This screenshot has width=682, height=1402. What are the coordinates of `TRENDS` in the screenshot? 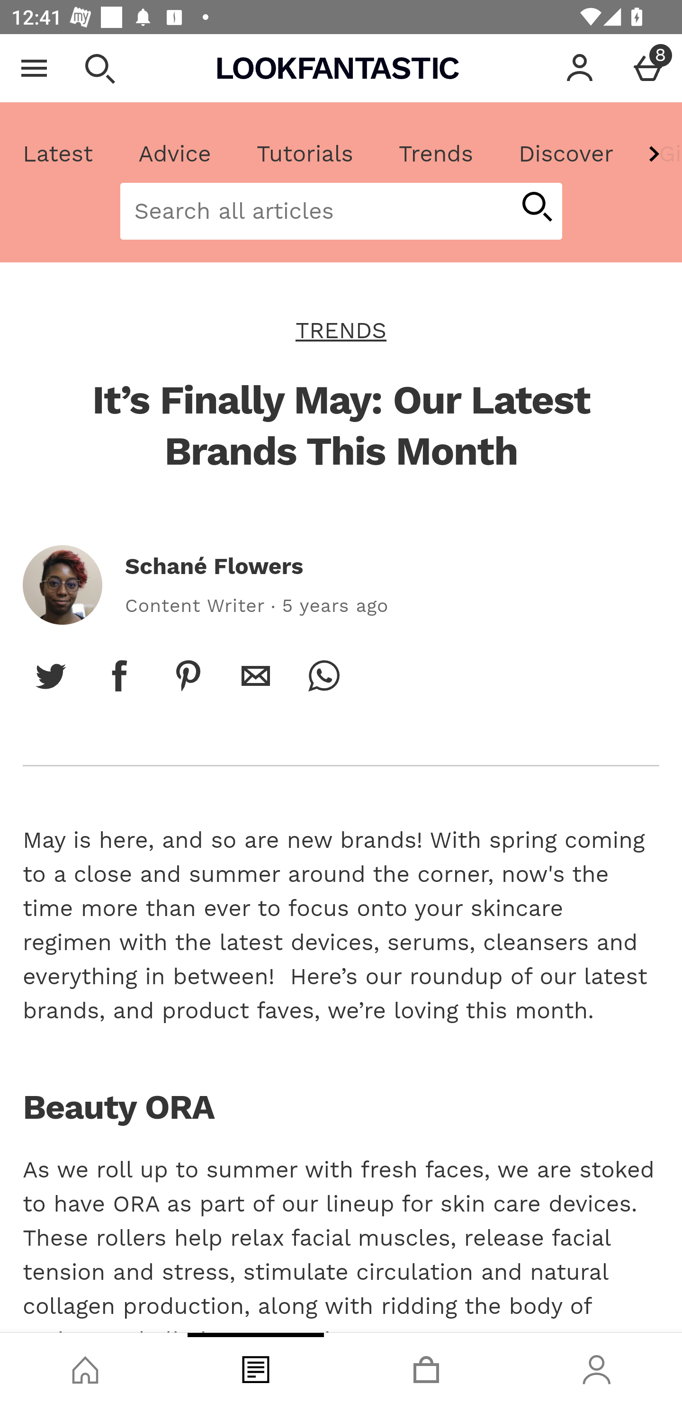 It's located at (341, 330).